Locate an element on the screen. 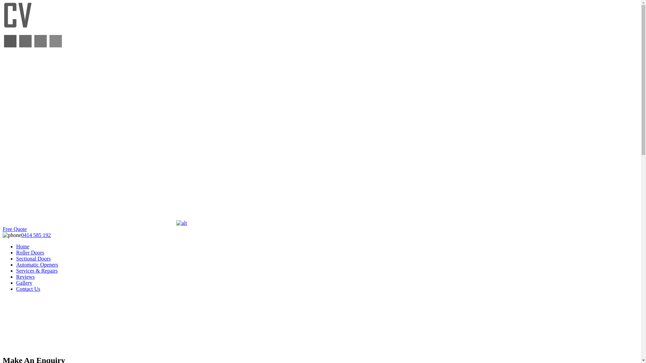  Free Quote is located at coordinates (15, 229).